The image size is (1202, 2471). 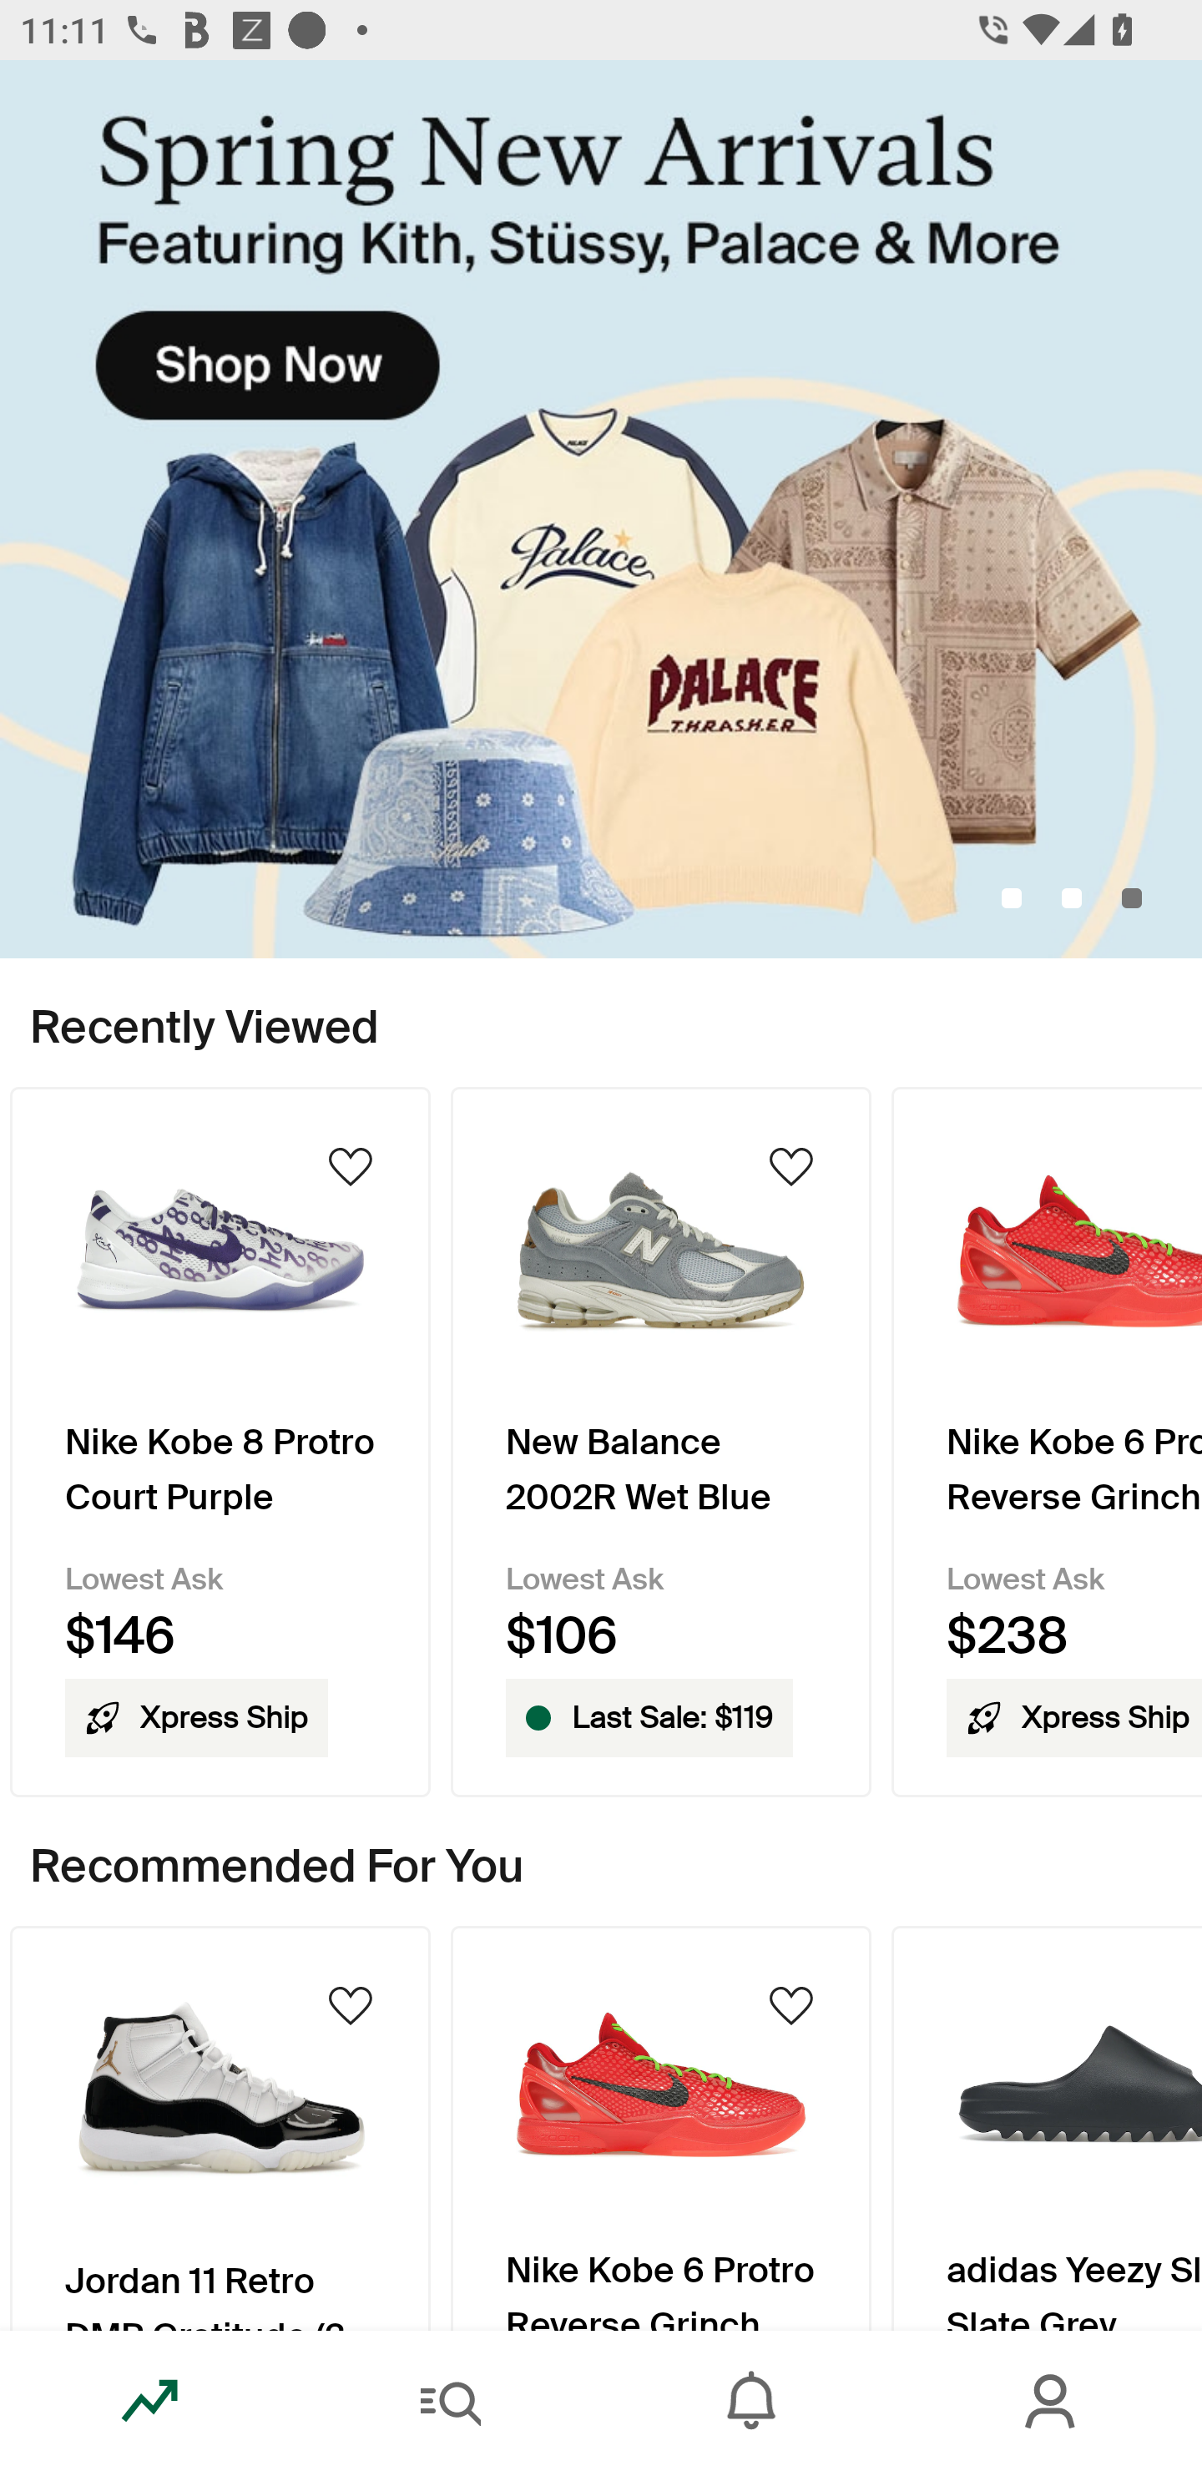 What do you see at coordinates (751, 2401) in the screenshot?
I see `Inbox` at bounding box center [751, 2401].